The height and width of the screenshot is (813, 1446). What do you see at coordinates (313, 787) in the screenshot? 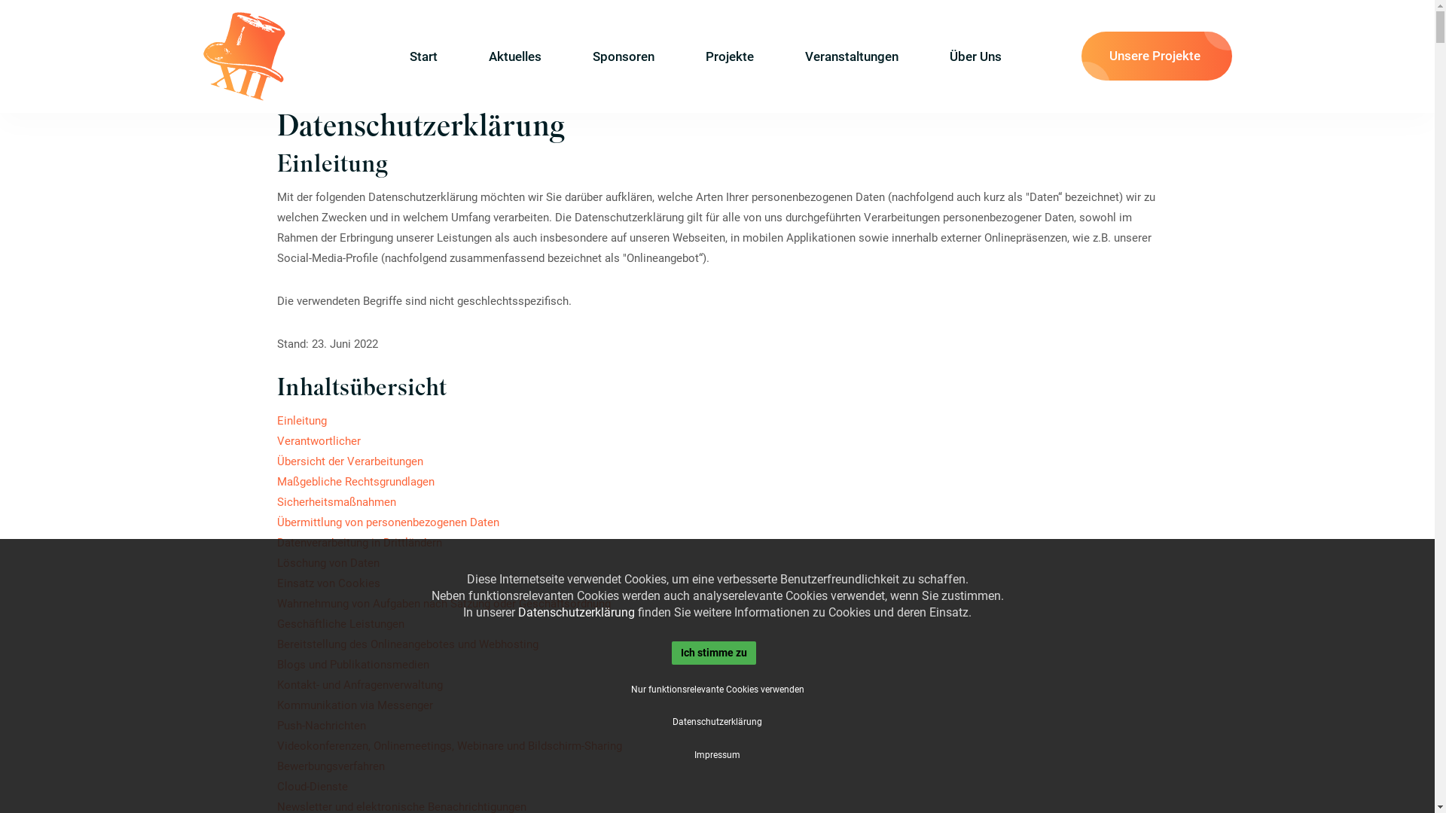
I see `Cloud-Dienste` at bounding box center [313, 787].